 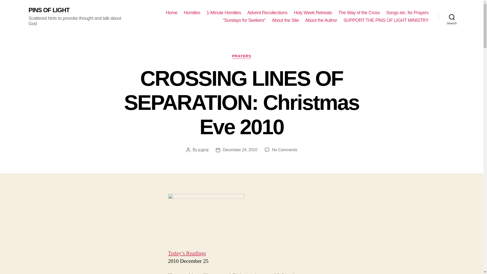 What do you see at coordinates (49, 10) in the screenshot?
I see `PINS OF LIGHT` at bounding box center [49, 10].